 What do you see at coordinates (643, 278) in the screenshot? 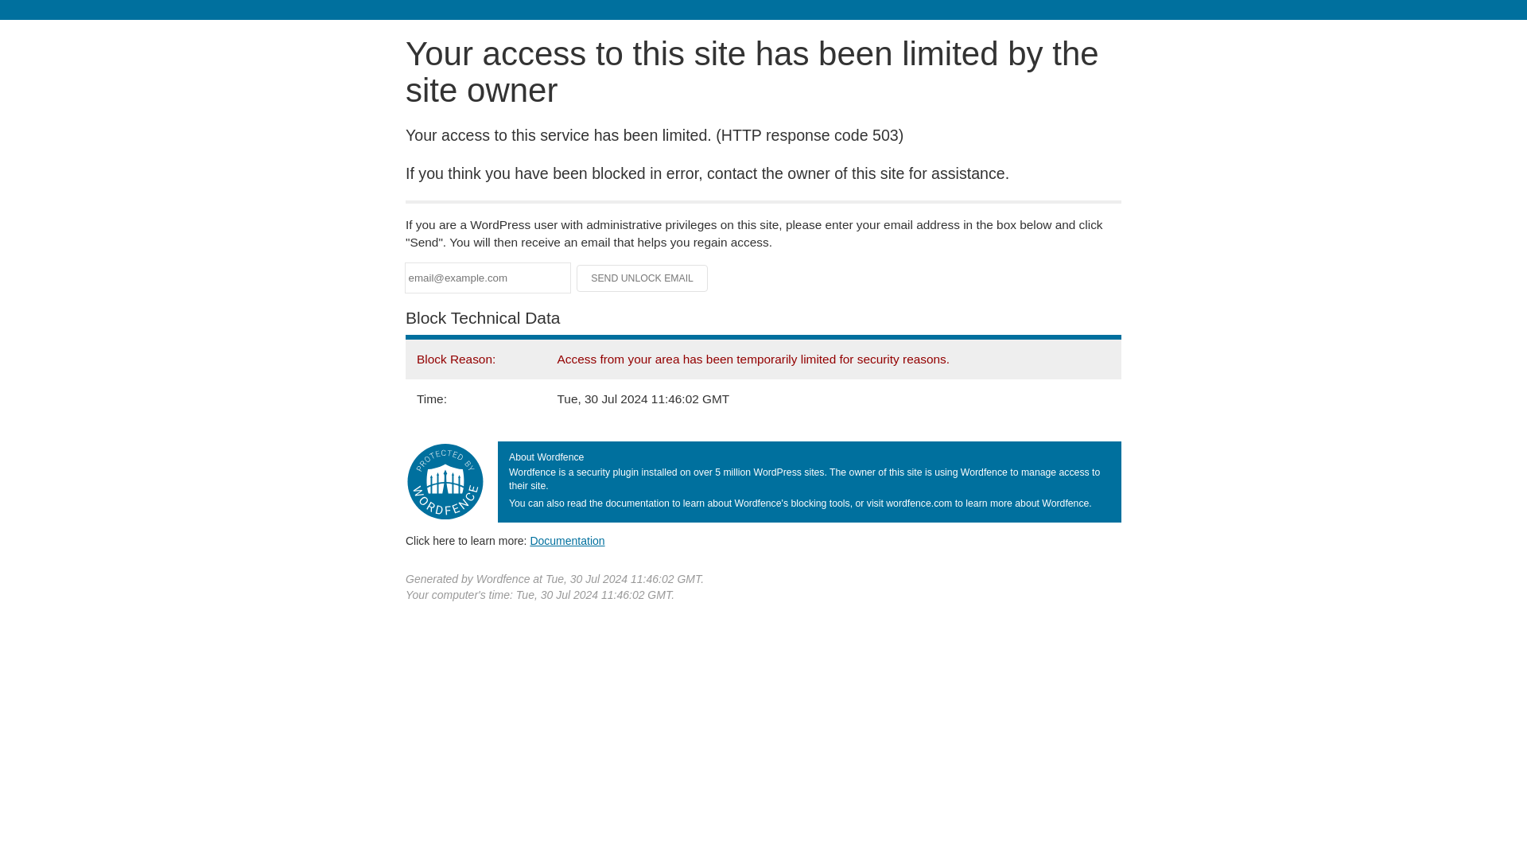
I see `Send Unlock Email` at bounding box center [643, 278].